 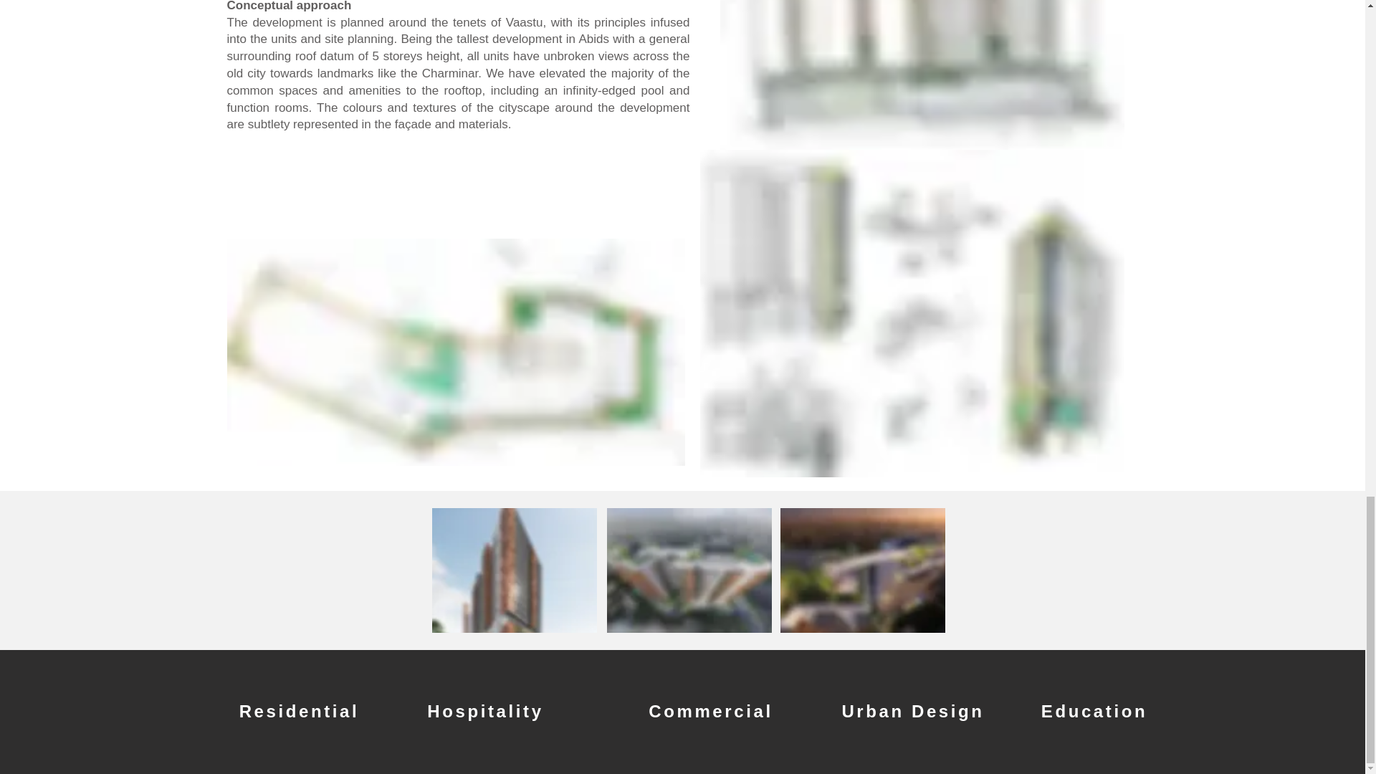 I want to click on Hospitality, so click(x=485, y=712).